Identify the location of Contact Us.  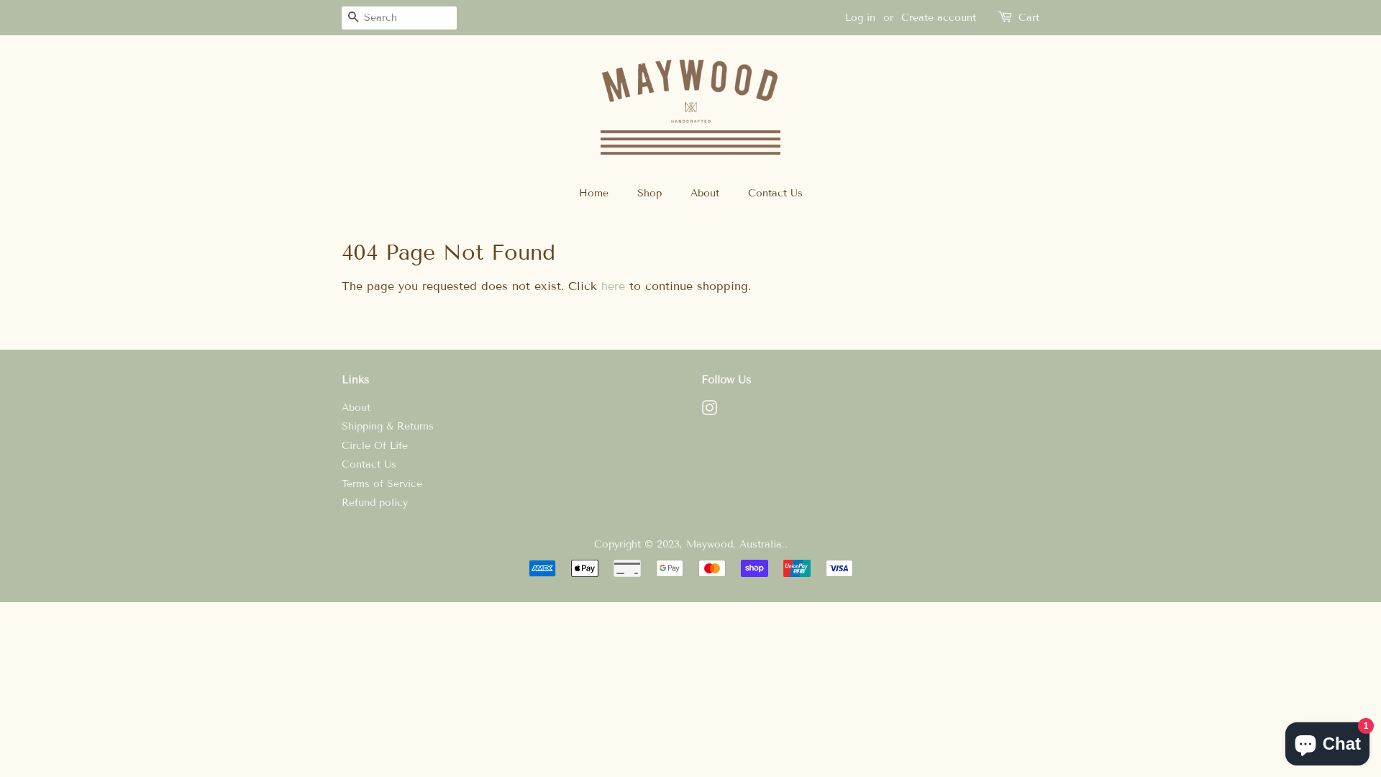
(369, 465).